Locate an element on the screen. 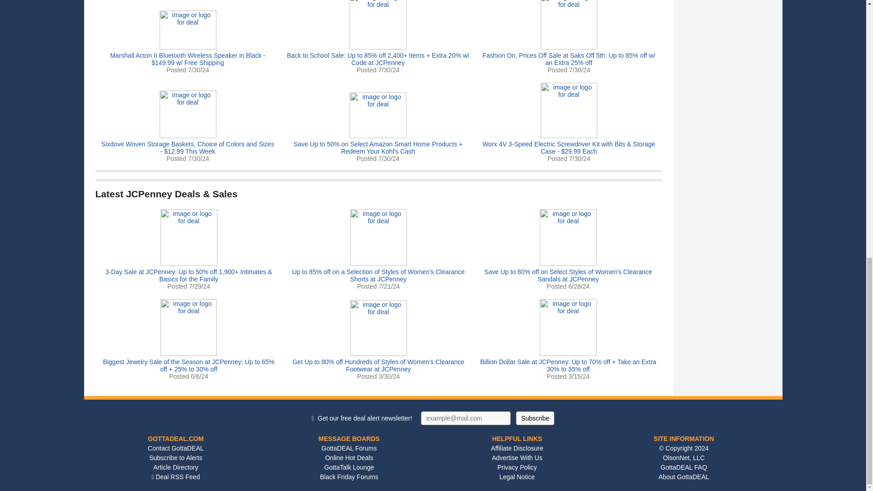 This screenshot has width=873, height=491. Subscribe is located at coordinates (535, 418).